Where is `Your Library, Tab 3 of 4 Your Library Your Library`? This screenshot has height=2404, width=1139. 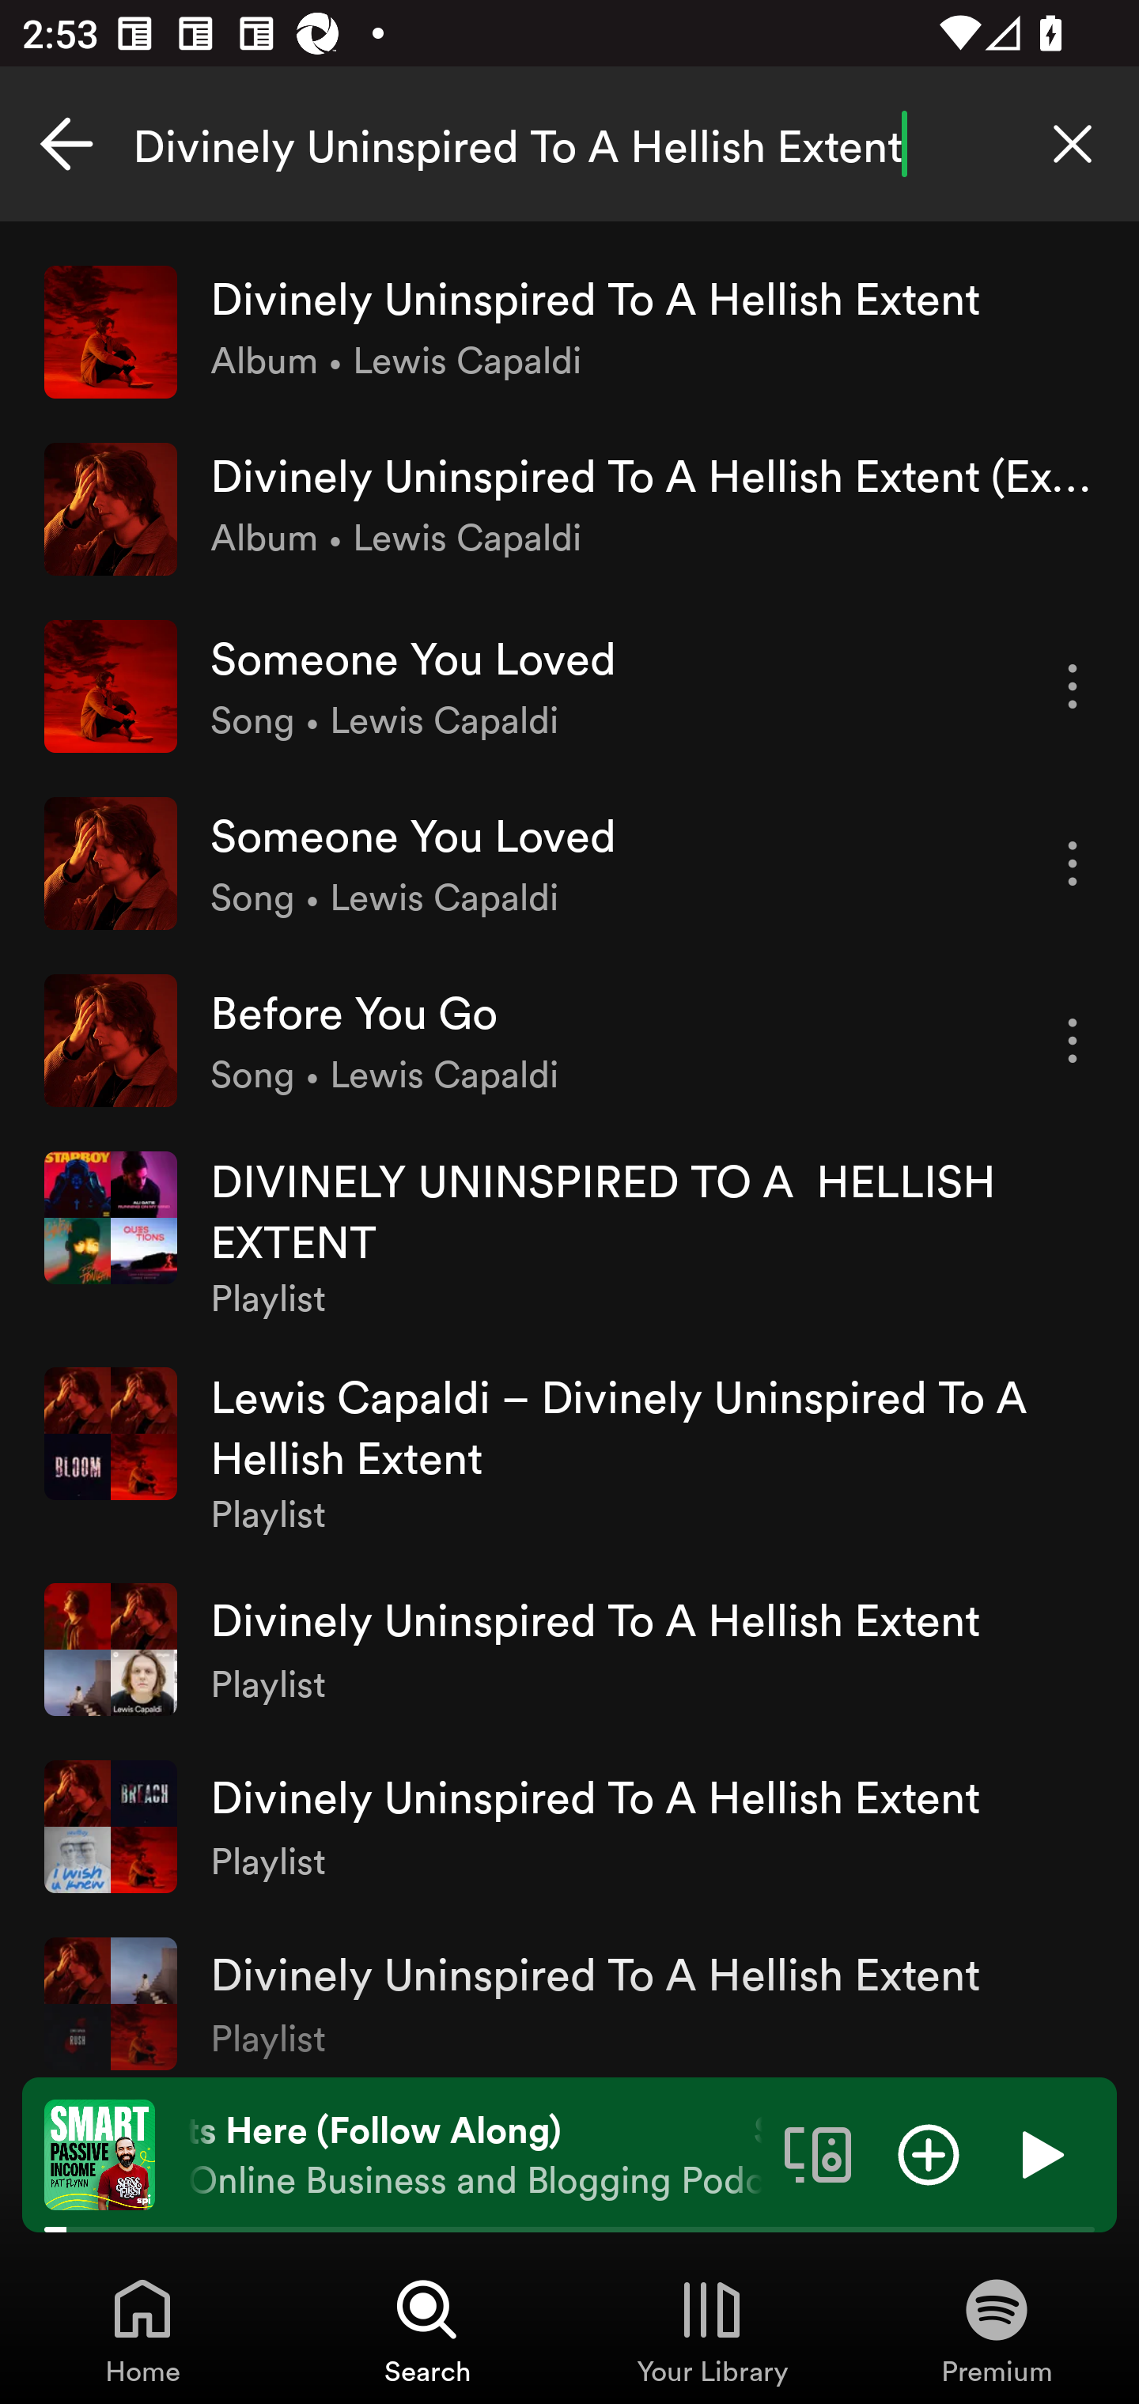 Your Library, Tab 3 of 4 Your Library Your Library is located at coordinates (712, 2330).